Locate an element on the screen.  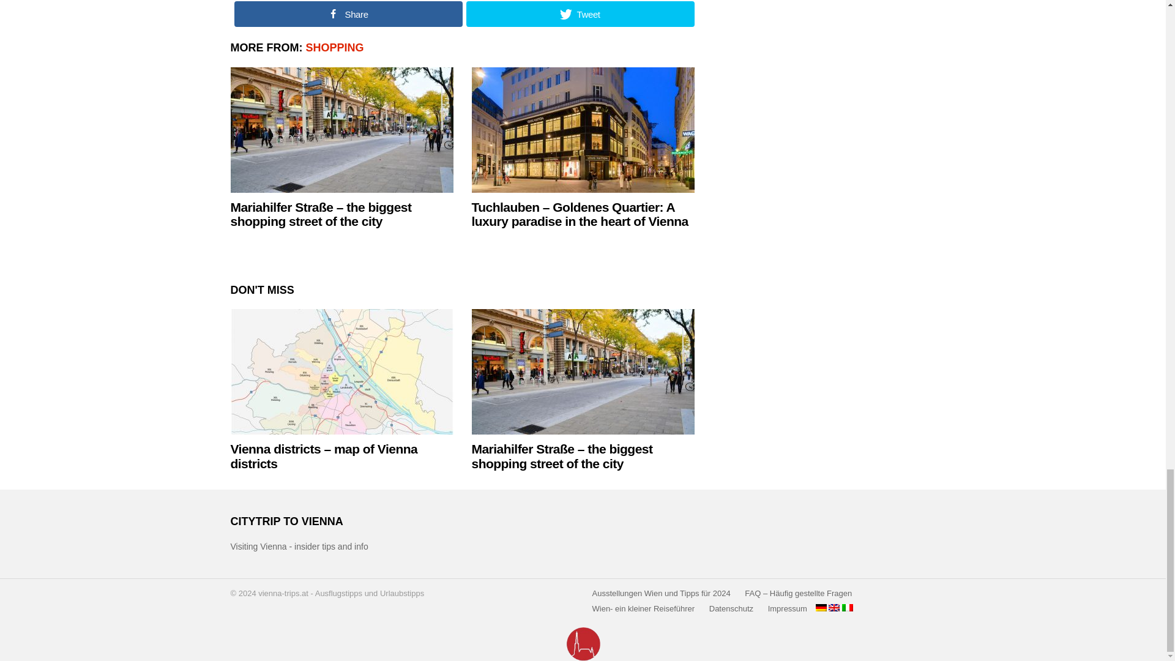
English is located at coordinates (834, 608).